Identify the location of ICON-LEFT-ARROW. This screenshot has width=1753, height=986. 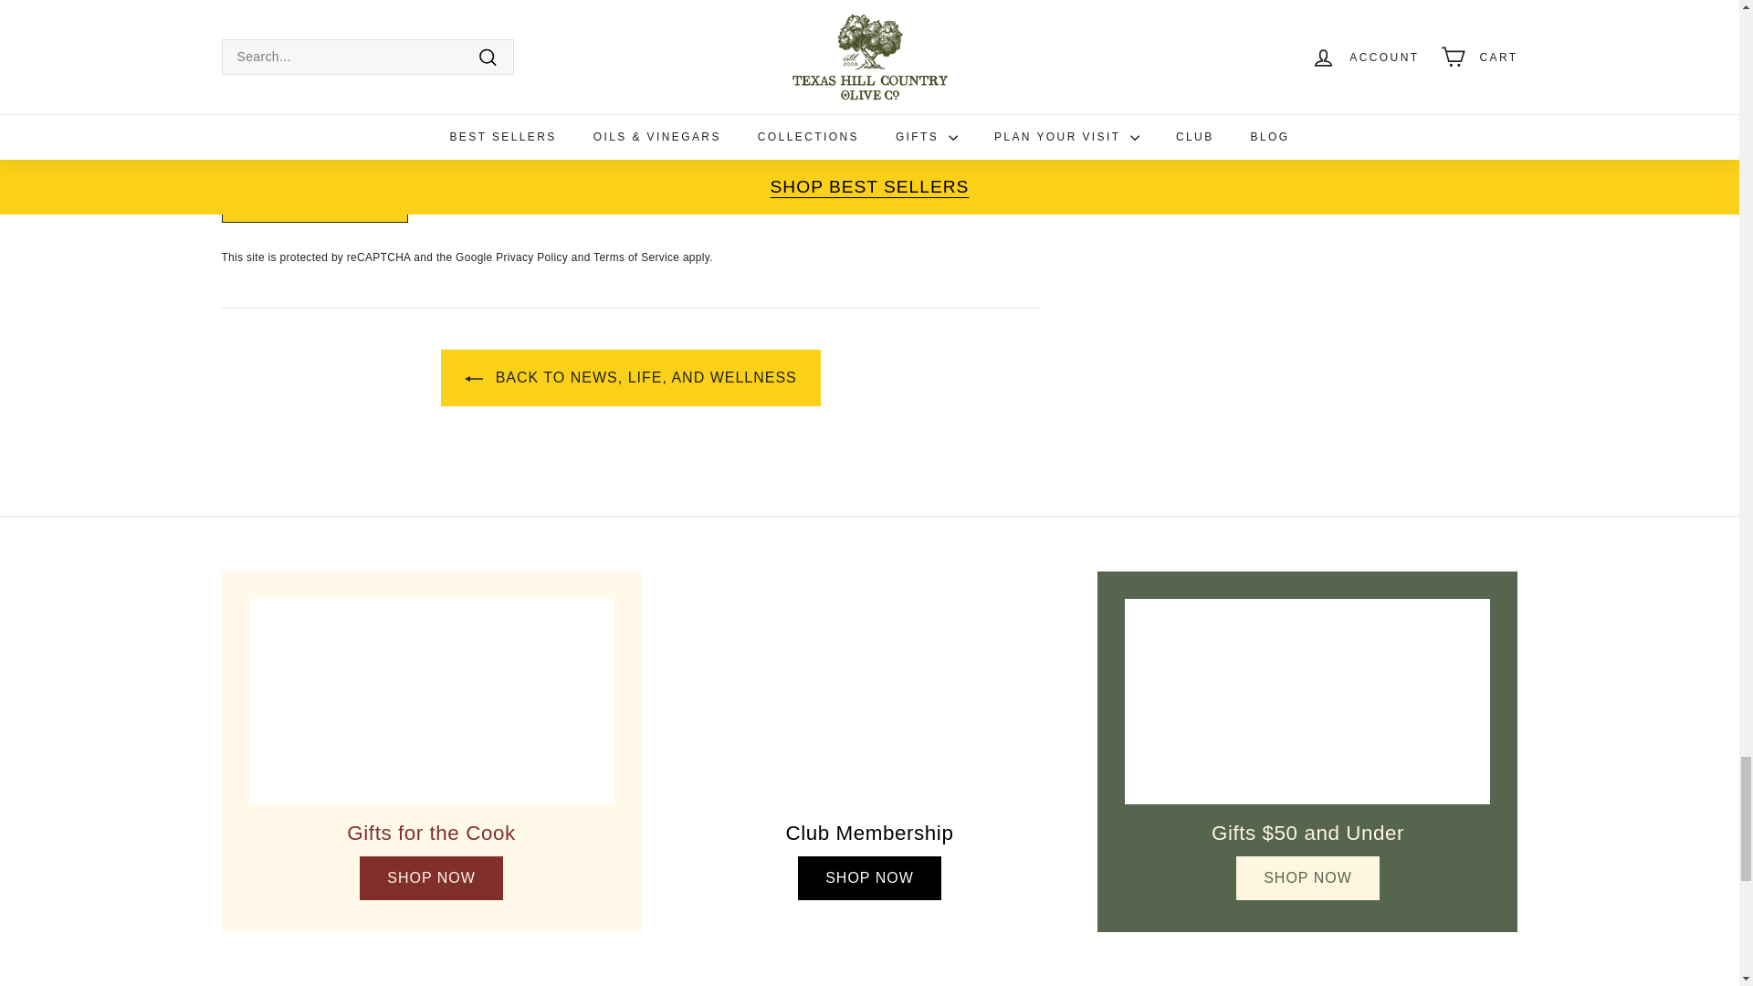
(473, 379).